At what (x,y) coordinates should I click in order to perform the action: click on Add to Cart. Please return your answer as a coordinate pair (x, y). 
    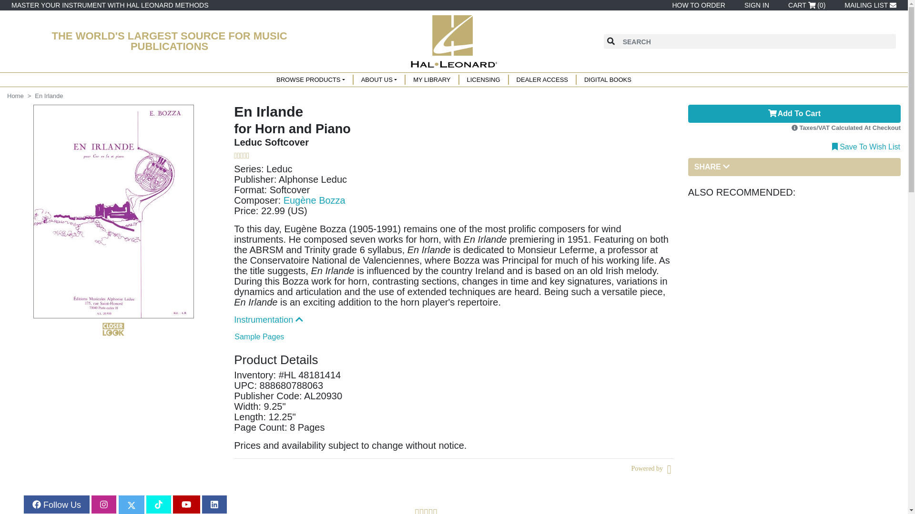
    Looking at the image, I should click on (794, 114).